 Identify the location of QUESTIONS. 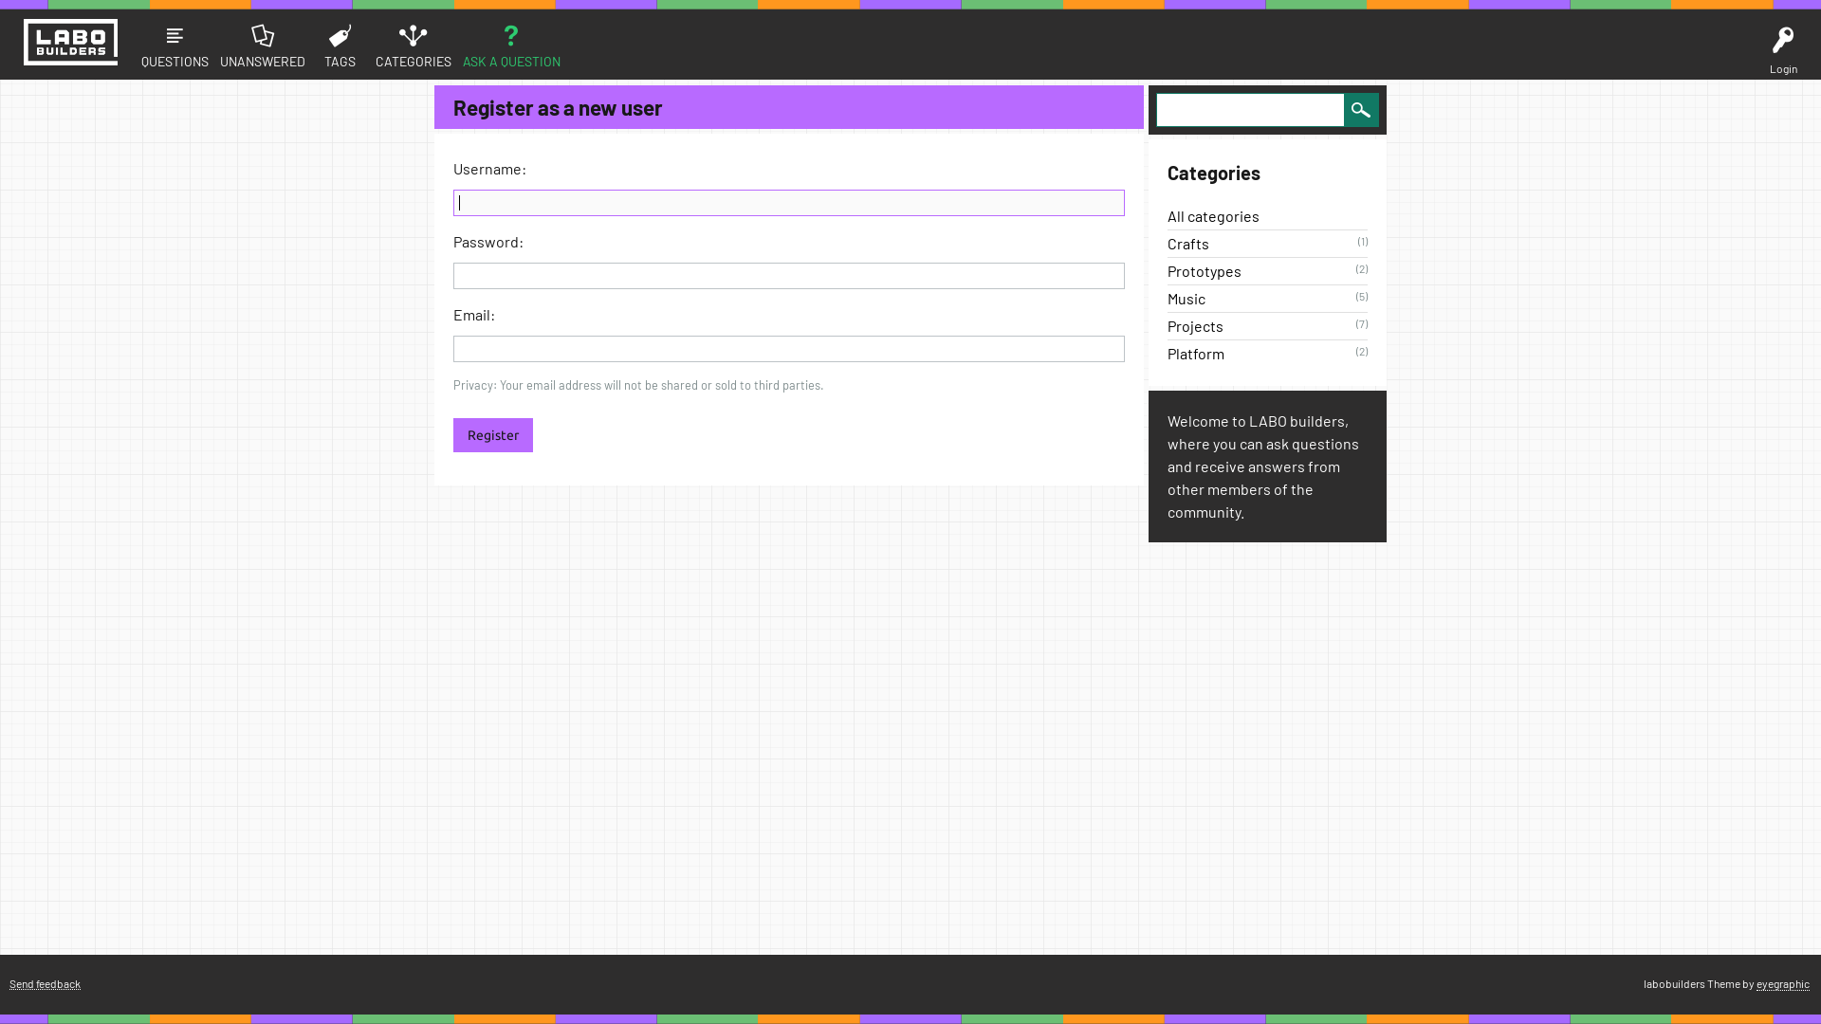
(175, 46).